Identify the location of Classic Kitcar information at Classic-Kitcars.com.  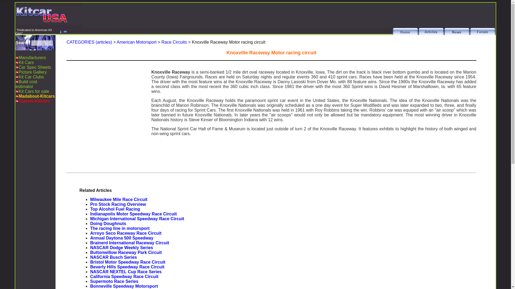
(34, 101).